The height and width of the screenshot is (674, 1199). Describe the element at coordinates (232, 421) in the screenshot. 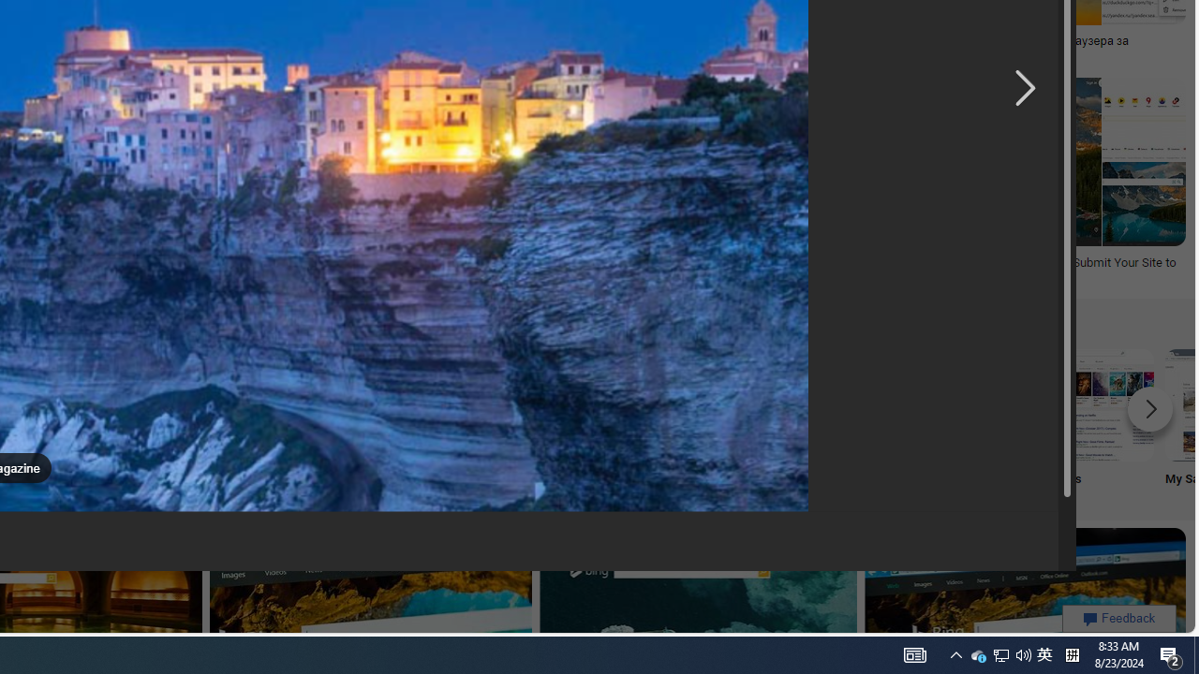

I see `Bing the Search Engine Engine` at that location.